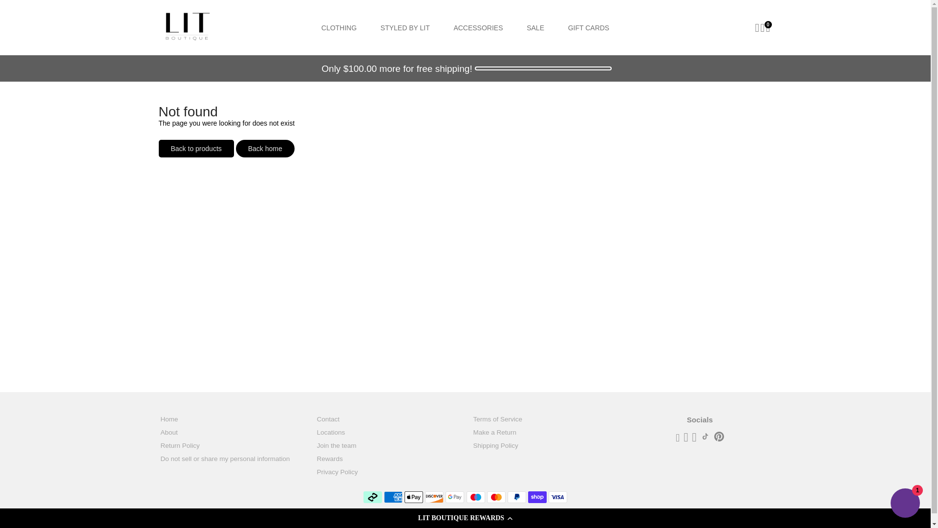 Image resolution: width=938 pixels, height=528 pixels. Describe the element at coordinates (405, 27) in the screenshot. I see `STYLED BY LIT` at that location.